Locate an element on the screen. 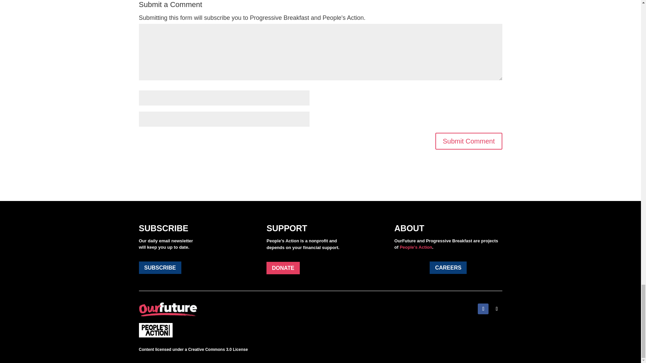 The height and width of the screenshot is (363, 646). Follow on X is located at coordinates (496, 309).